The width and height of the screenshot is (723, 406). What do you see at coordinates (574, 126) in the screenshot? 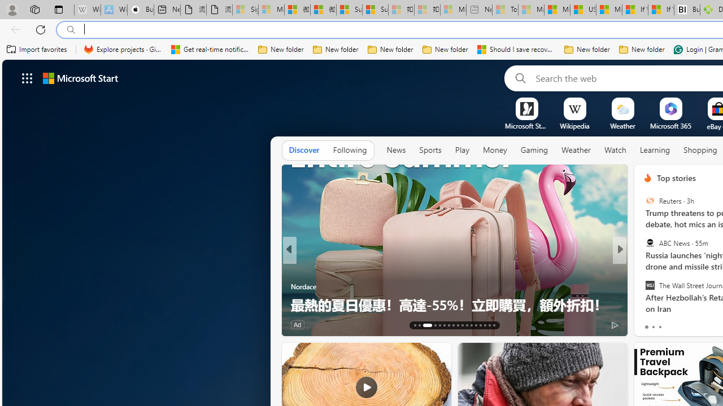
I see `Wikipedia` at bounding box center [574, 126].